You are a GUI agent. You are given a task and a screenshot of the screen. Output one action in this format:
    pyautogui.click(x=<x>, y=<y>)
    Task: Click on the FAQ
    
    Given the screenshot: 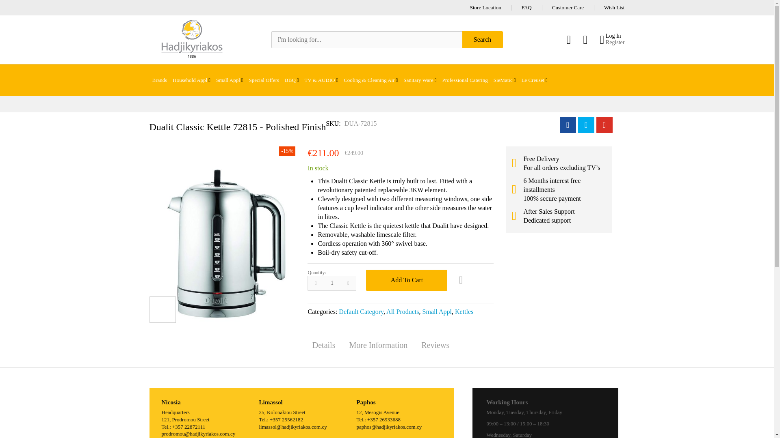 What is the action you would take?
    pyautogui.click(x=526, y=7)
    